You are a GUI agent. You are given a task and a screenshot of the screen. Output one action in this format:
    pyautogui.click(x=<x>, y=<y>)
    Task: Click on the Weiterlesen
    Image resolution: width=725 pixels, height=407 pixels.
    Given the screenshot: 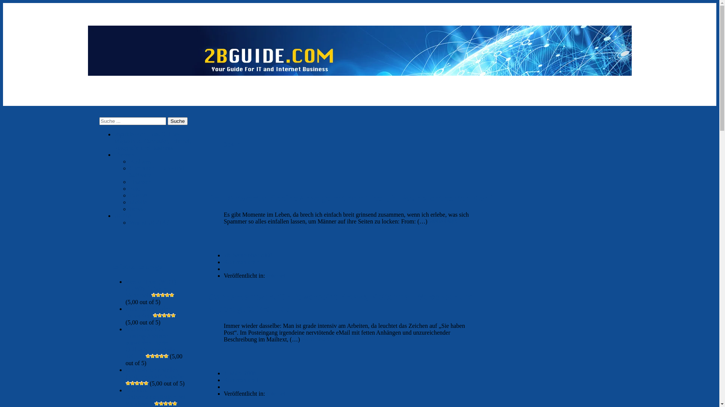 What is the action you would take?
    pyautogui.click(x=443, y=222)
    